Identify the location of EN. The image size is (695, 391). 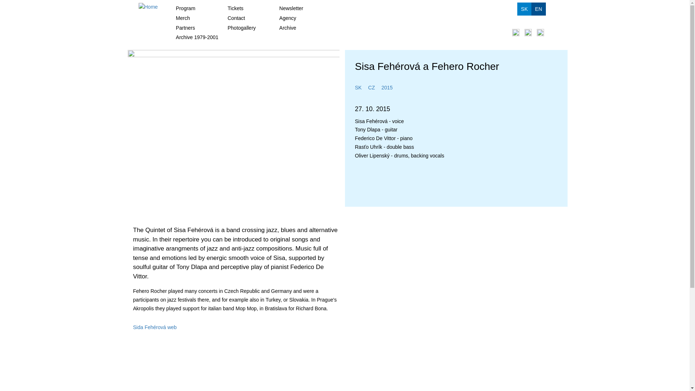
(539, 9).